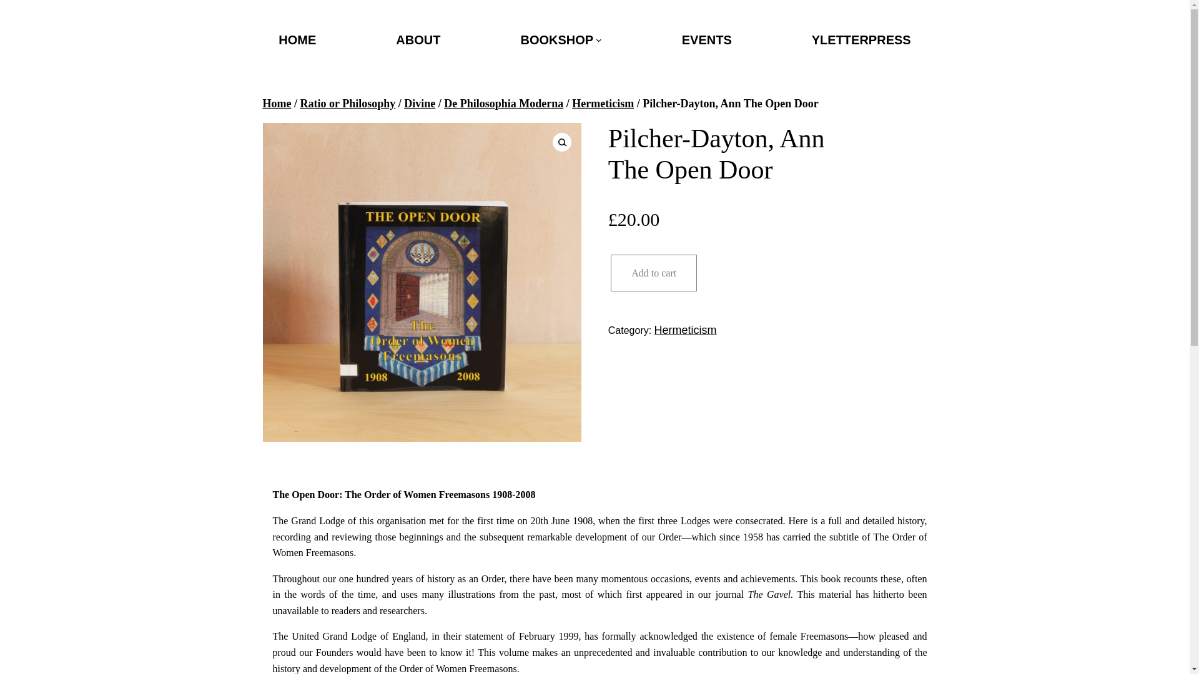 The width and height of the screenshot is (1199, 674). What do you see at coordinates (503, 104) in the screenshot?
I see `De Philosophia Moderna` at bounding box center [503, 104].